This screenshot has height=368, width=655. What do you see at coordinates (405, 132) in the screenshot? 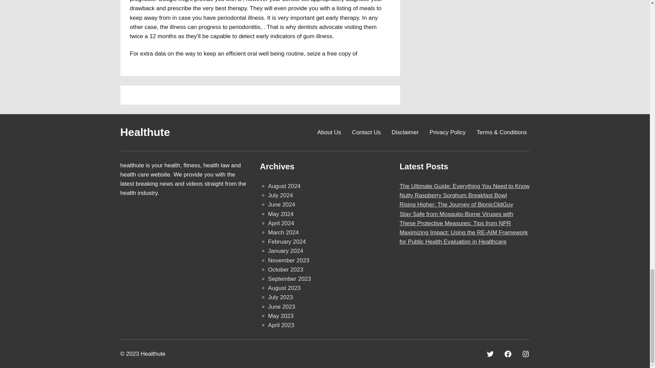
I see `Disclaimer` at bounding box center [405, 132].